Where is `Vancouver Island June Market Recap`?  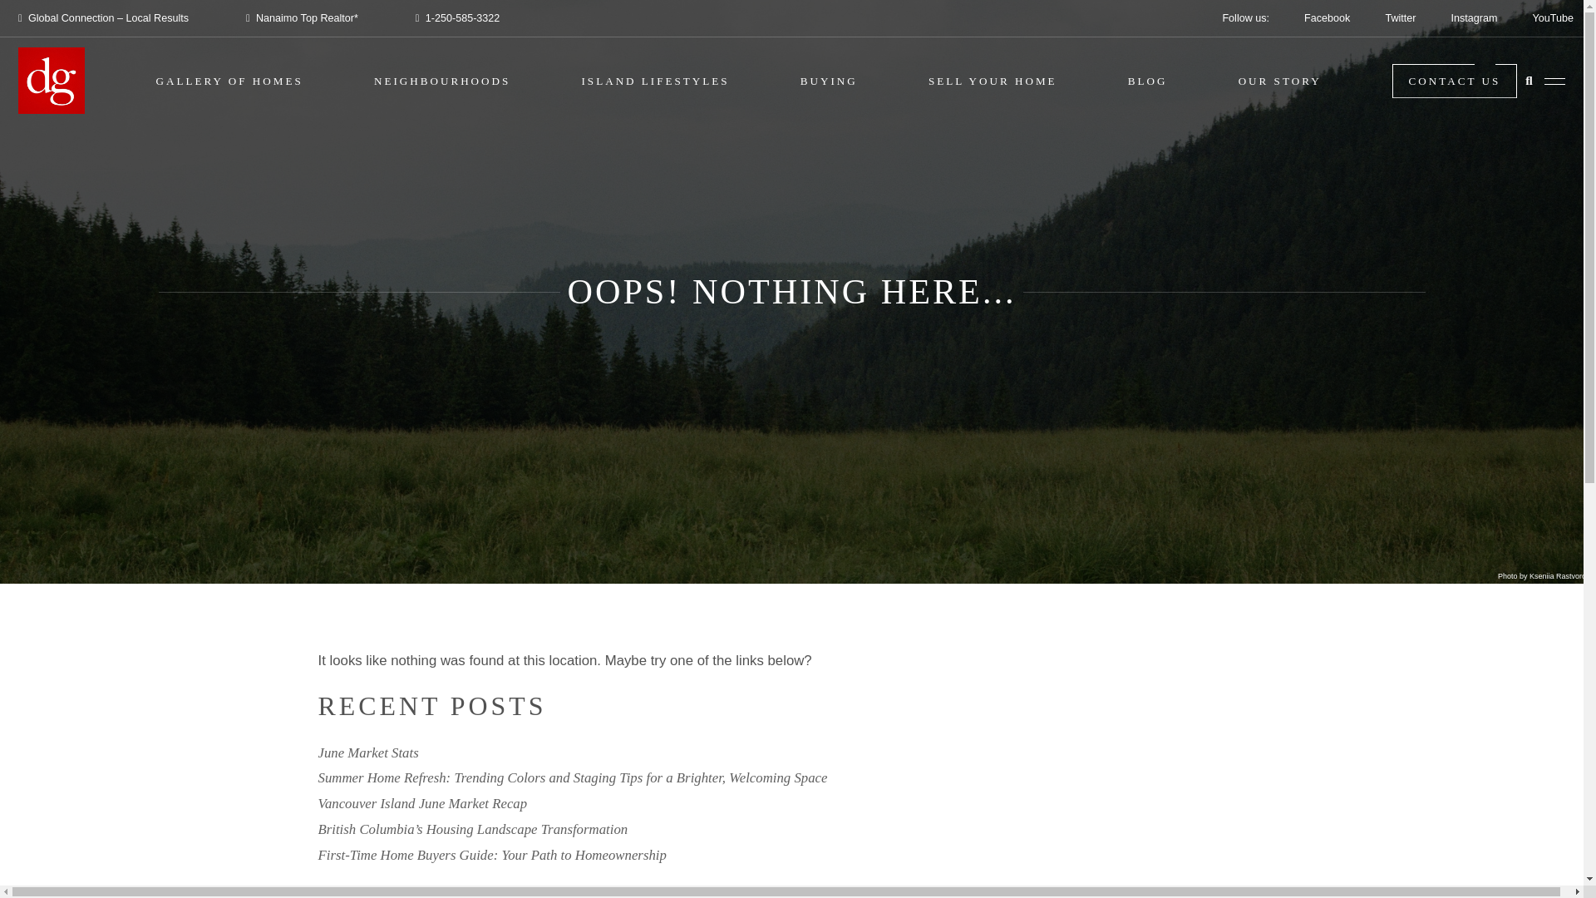 Vancouver Island June Market Recap is located at coordinates (422, 803).